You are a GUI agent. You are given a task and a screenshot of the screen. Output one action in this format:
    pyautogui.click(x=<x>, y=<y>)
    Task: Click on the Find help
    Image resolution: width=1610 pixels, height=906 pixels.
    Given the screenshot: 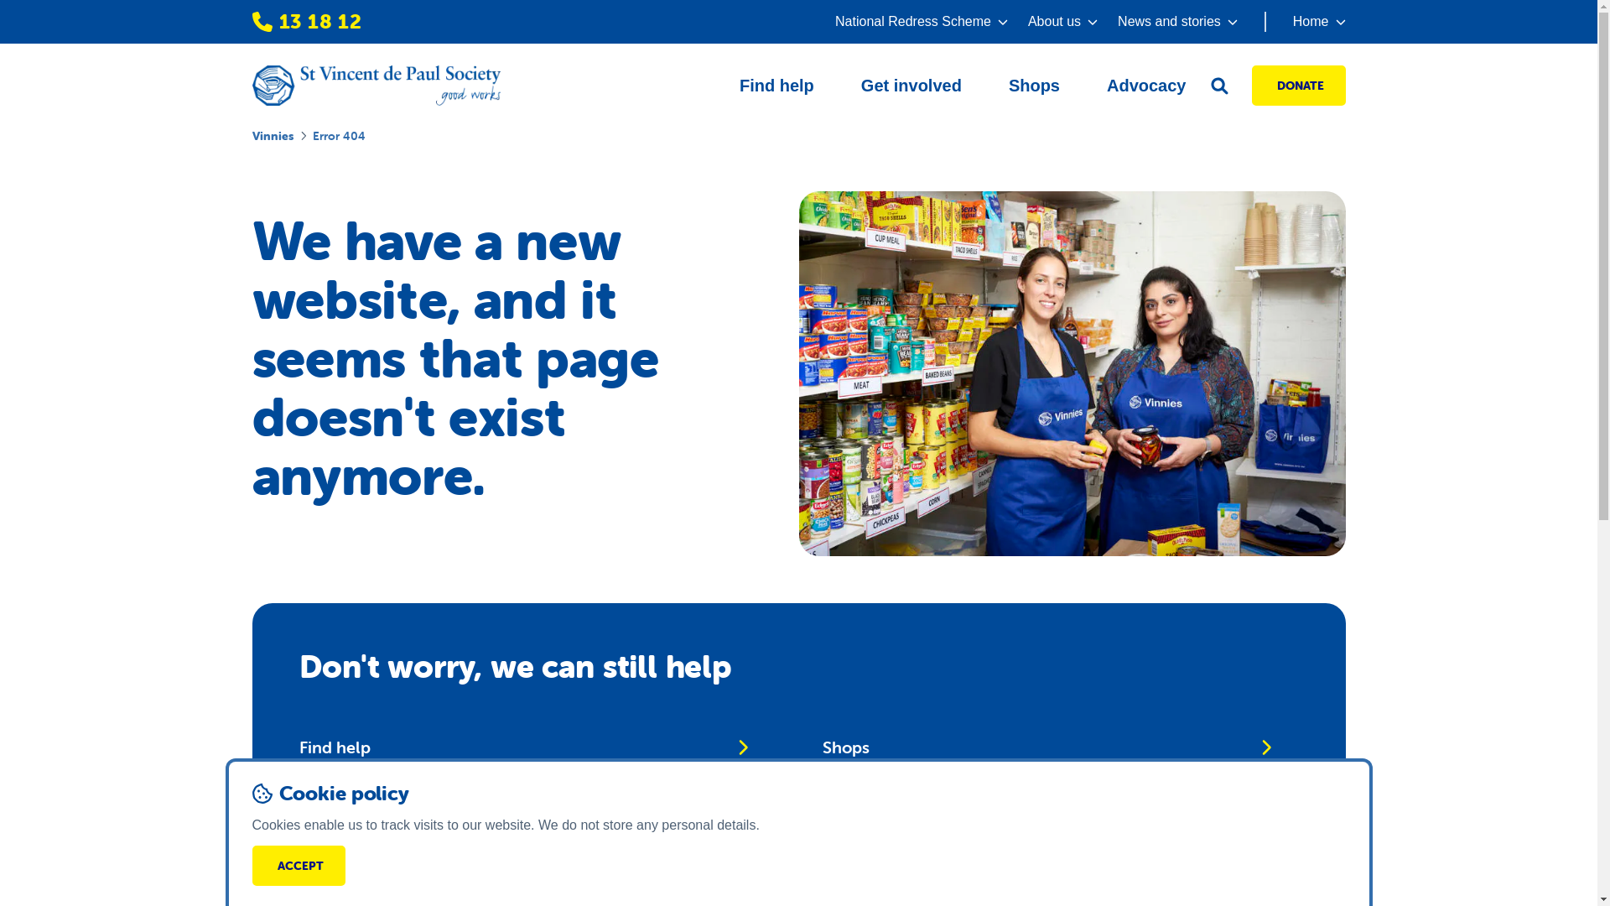 What is the action you would take?
    pyautogui.click(x=523, y=747)
    